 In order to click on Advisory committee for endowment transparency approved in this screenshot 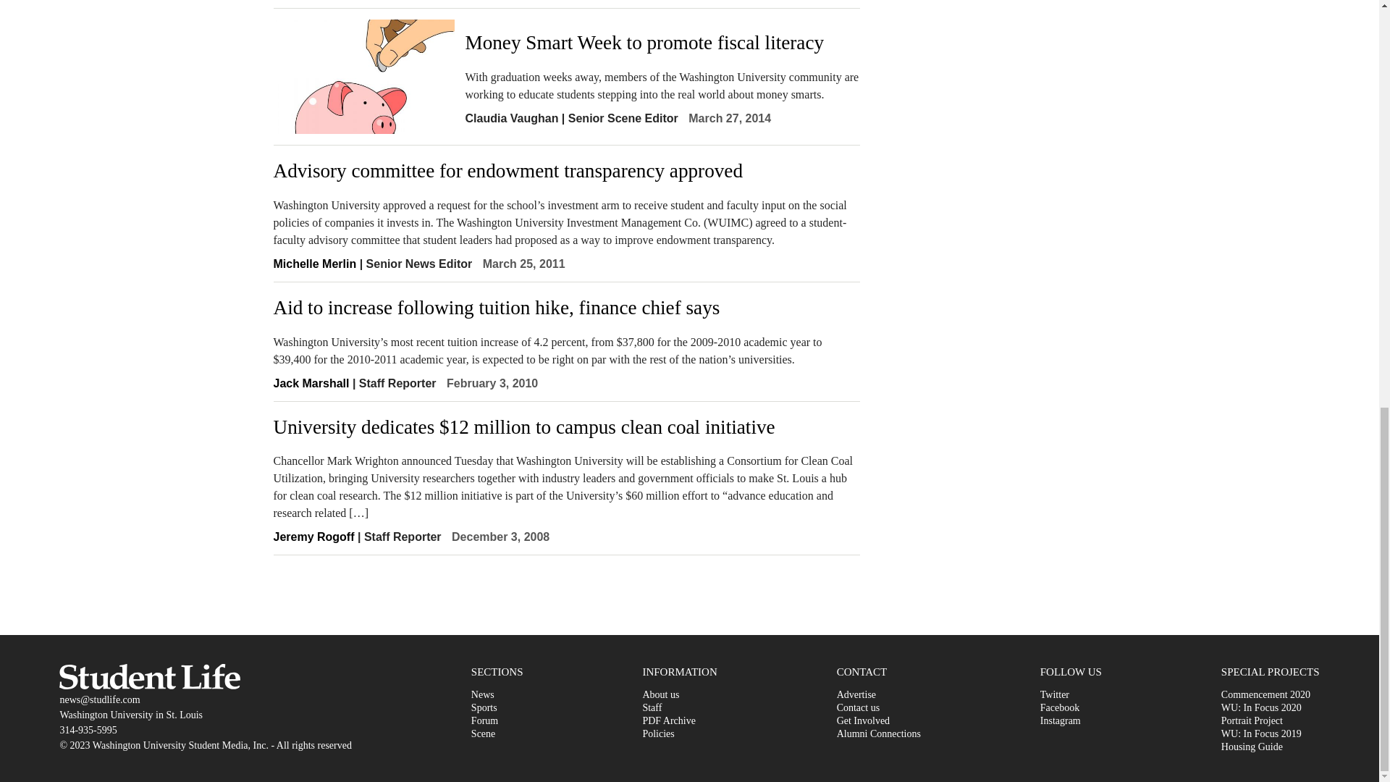, I will do `click(567, 171)`.